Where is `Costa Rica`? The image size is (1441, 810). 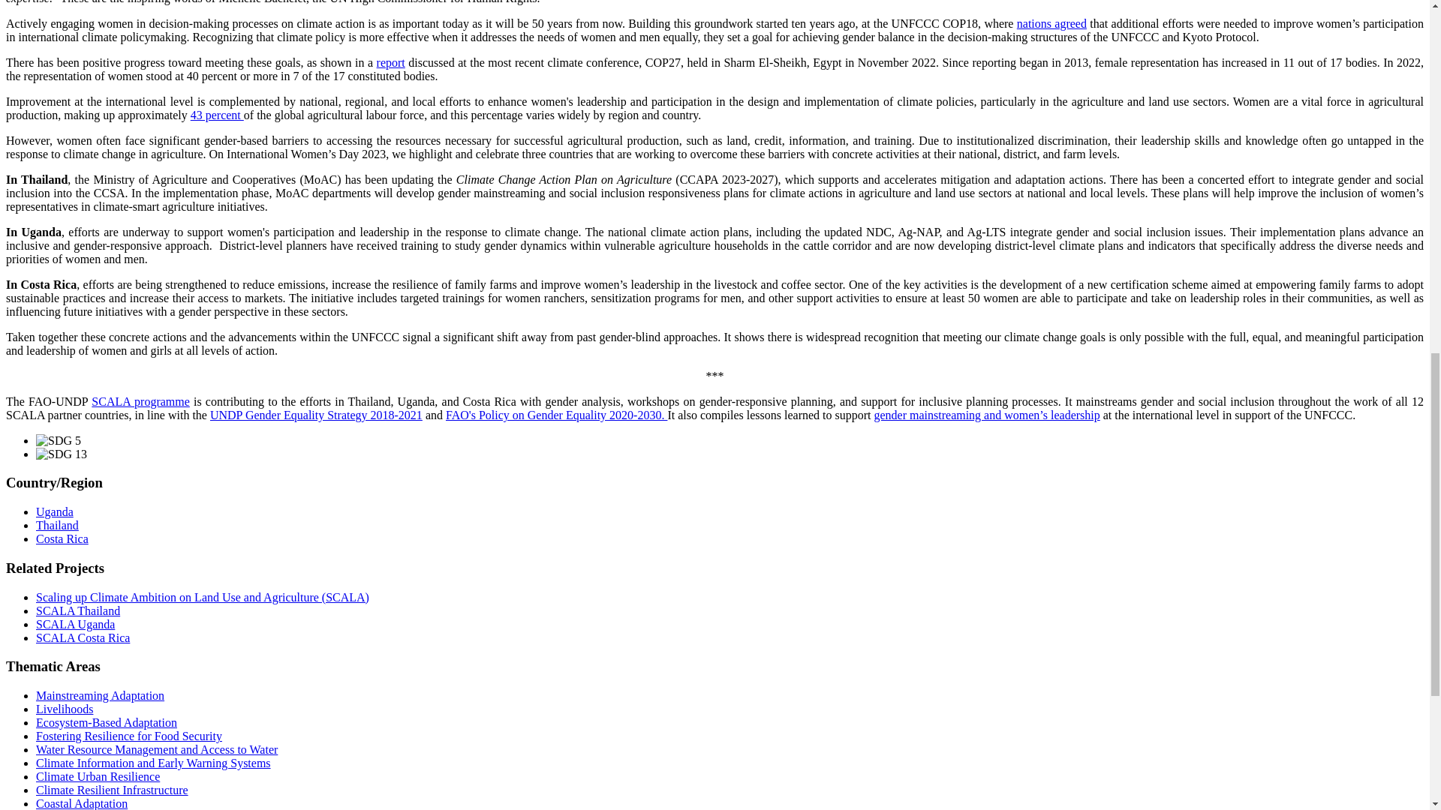 Costa Rica is located at coordinates (62, 538).